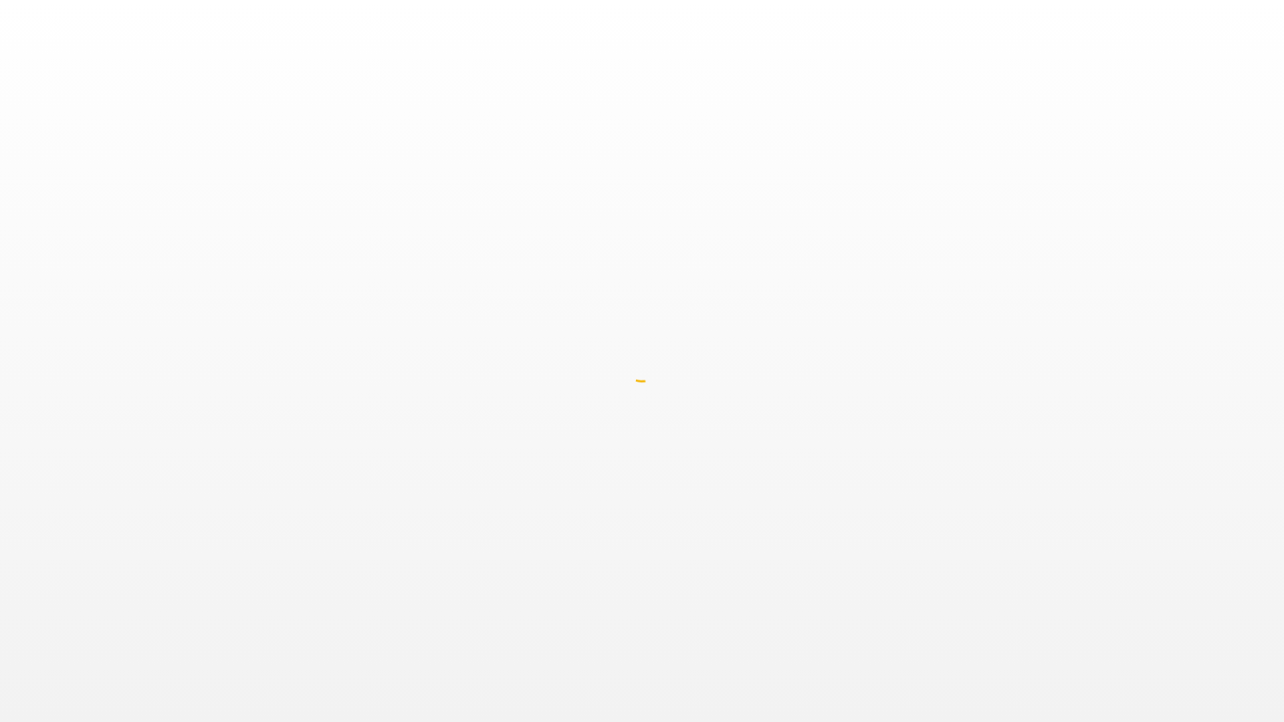  Describe the element at coordinates (669, 406) in the screenshot. I see `Campus` at that location.